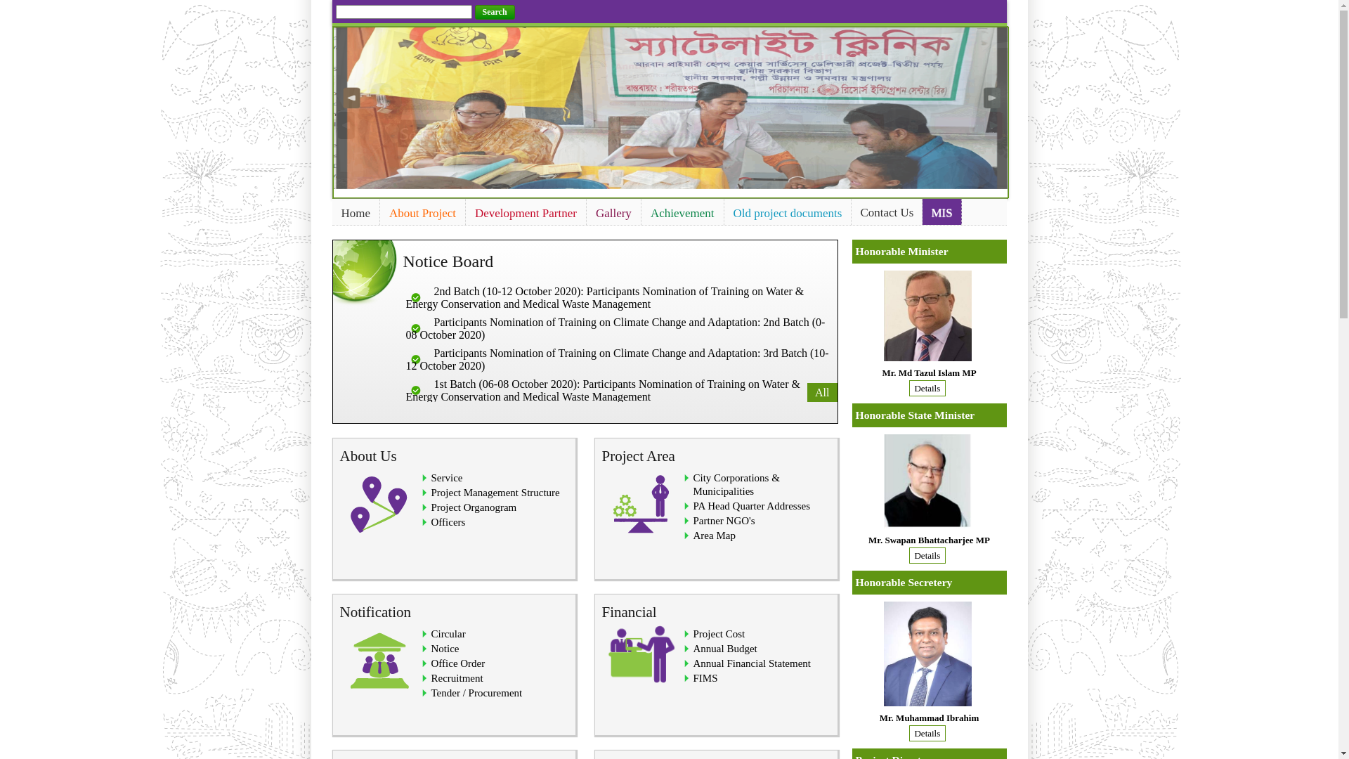  What do you see at coordinates (356, 214) in the screenshot?
I see `Home` at bounding box center [356, 214].